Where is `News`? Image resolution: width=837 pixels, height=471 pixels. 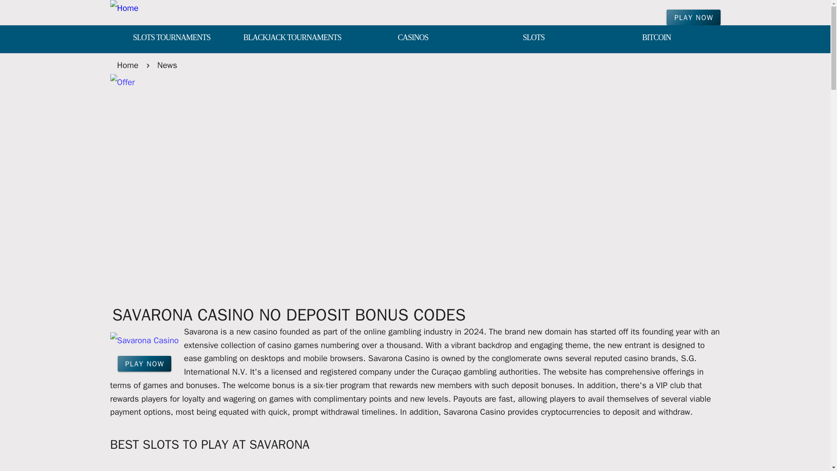 News is located at coordinates (167, 65).